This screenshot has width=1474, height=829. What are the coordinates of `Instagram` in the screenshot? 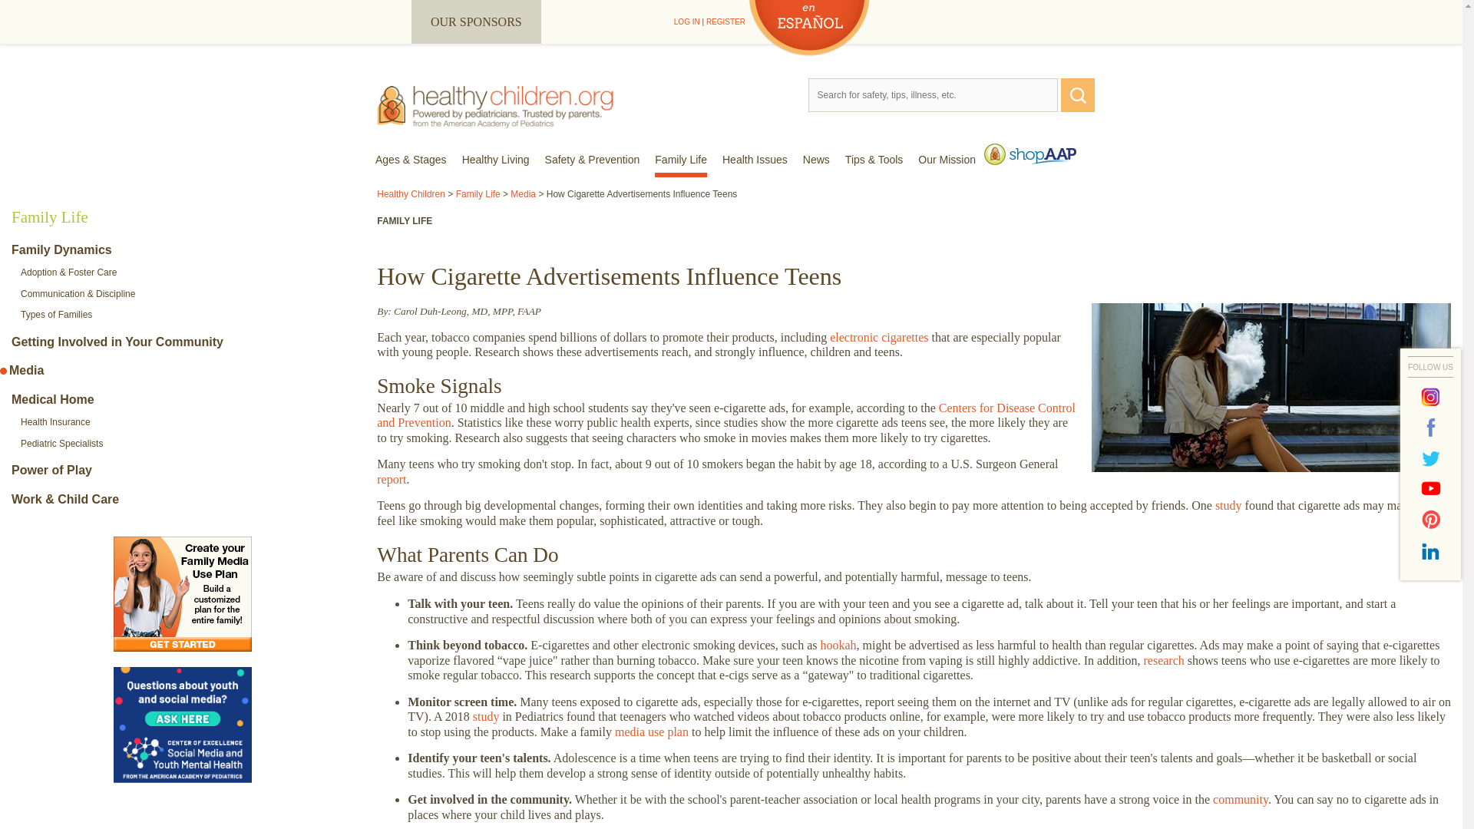 It's located at (1431, 397).